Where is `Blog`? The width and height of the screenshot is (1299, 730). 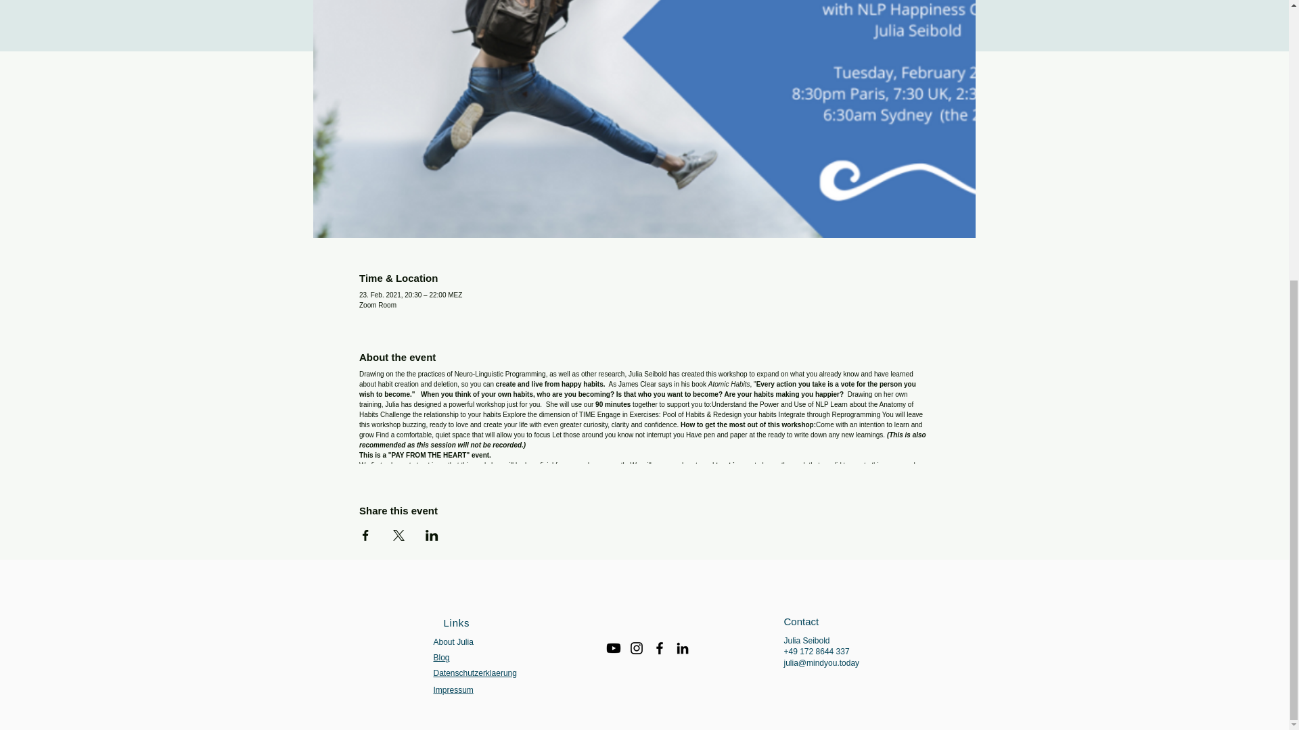 Blog is located at coordinates (441, 657).